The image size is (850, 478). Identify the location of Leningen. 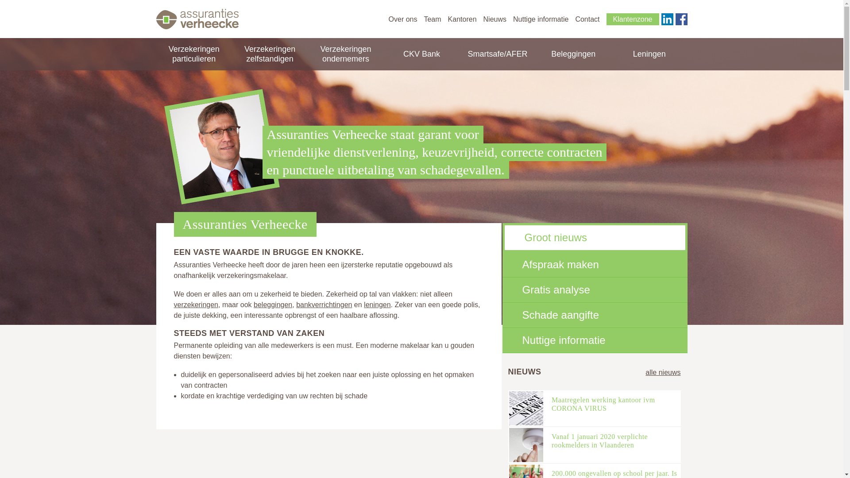
(649, 54).